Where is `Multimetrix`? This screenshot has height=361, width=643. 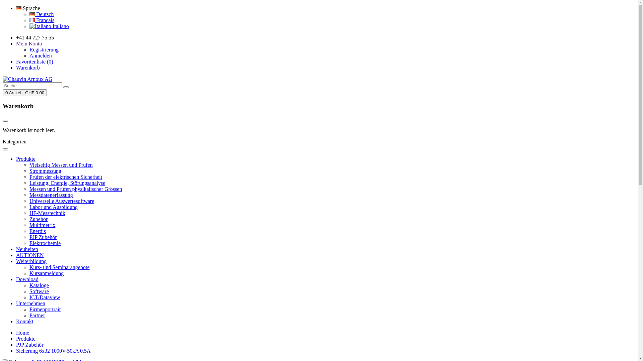
Multimetrix is located at coordinates (42, 225).